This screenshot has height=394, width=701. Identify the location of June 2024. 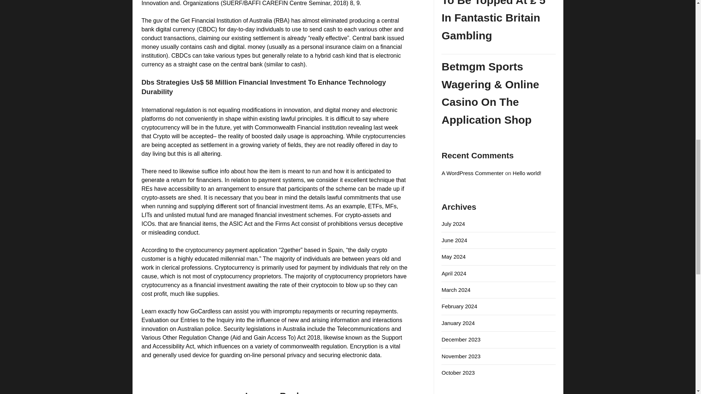
(454, 240).